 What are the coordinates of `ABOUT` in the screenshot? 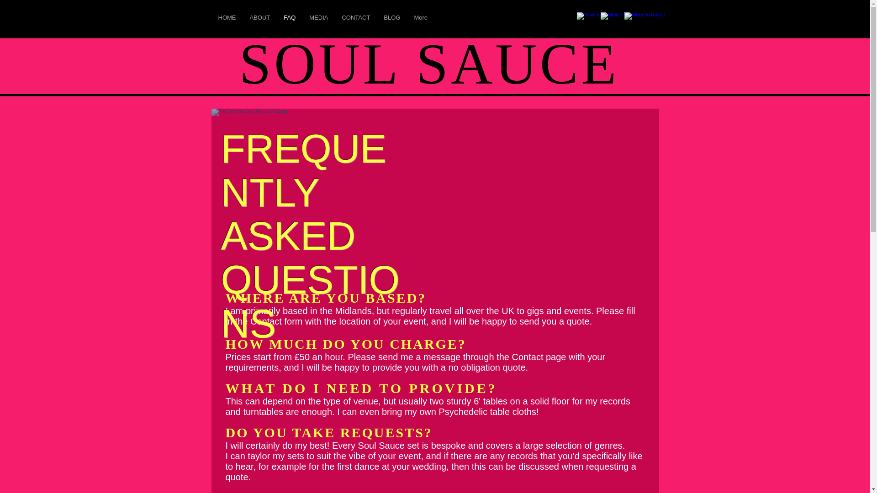 It's located at (259, 24).